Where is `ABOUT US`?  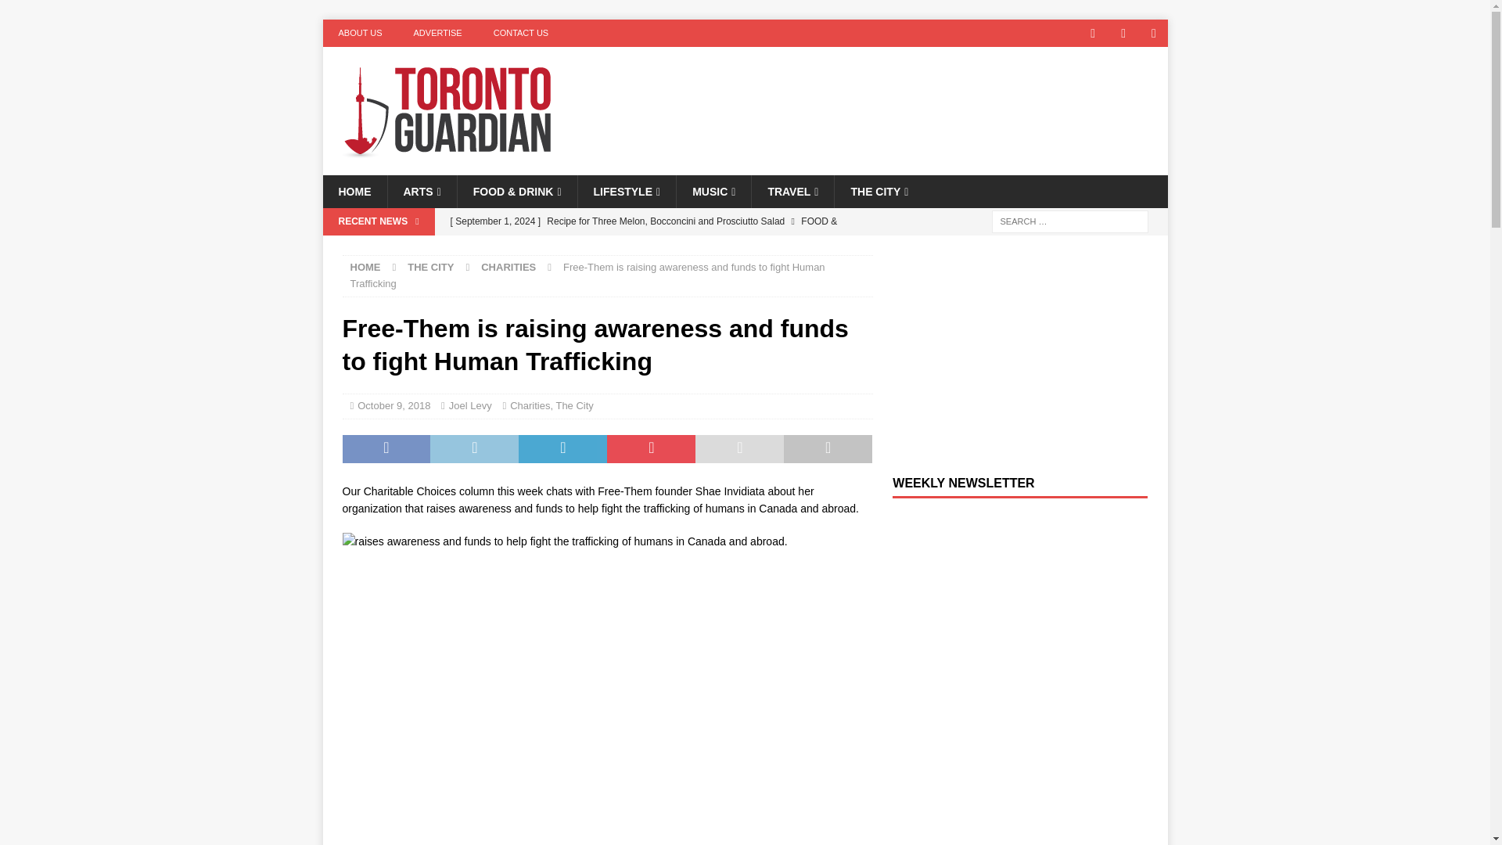 ABOUT US is located at coordinates (360, 33).